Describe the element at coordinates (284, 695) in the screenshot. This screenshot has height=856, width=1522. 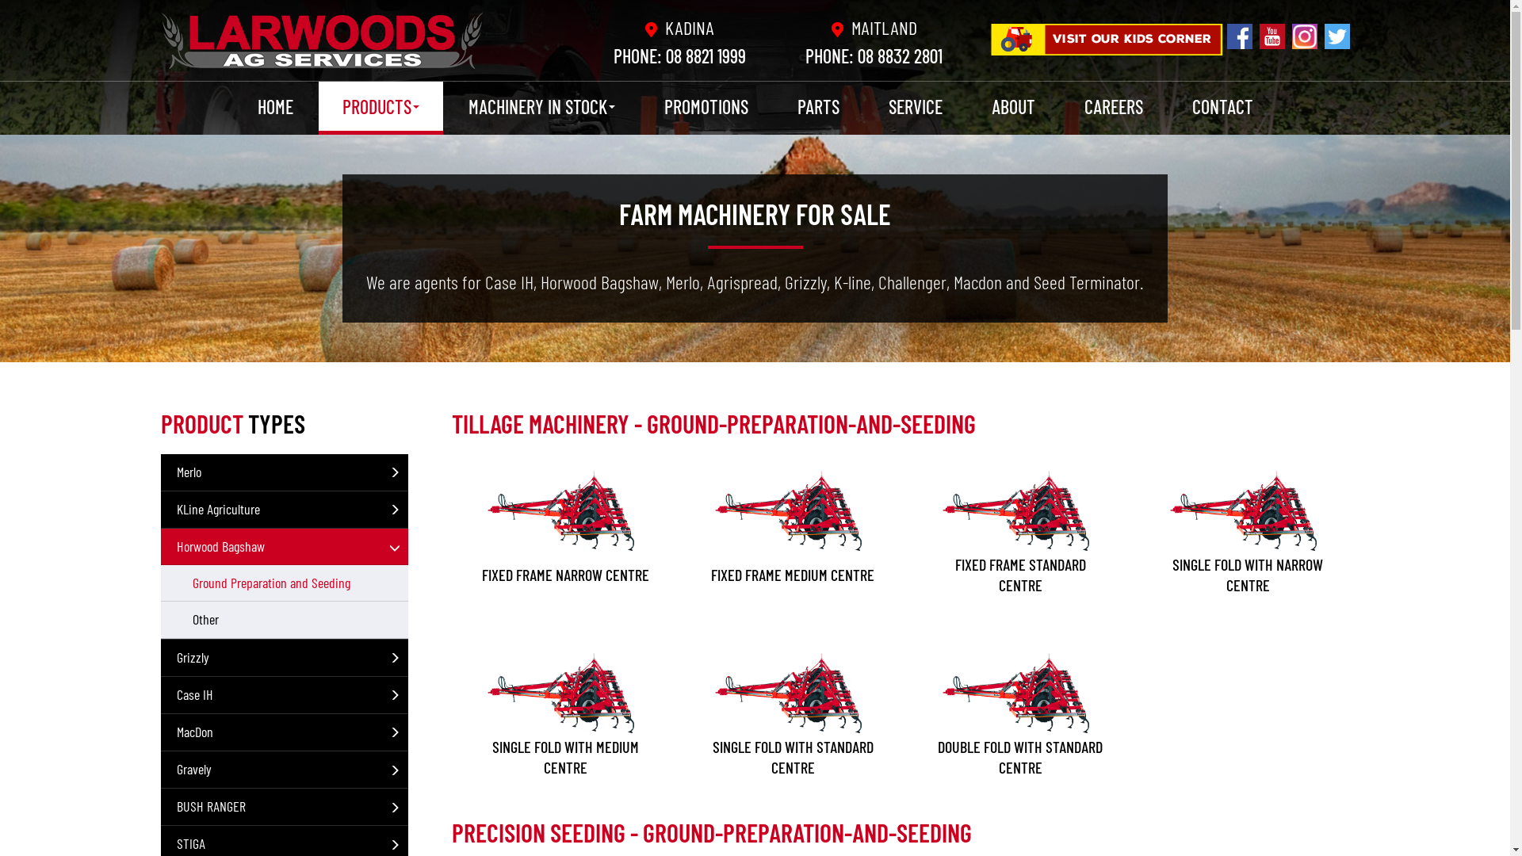
I see `Case IH` at that location.